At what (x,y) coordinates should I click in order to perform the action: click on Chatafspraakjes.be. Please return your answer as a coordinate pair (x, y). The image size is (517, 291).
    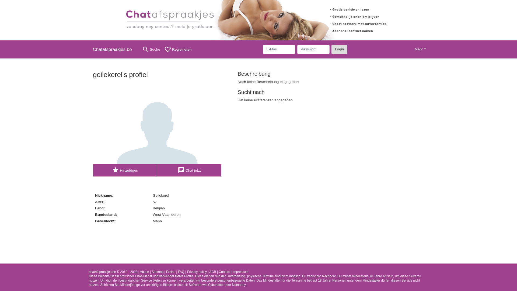
    Looking at the image, I should click on (114, 50).